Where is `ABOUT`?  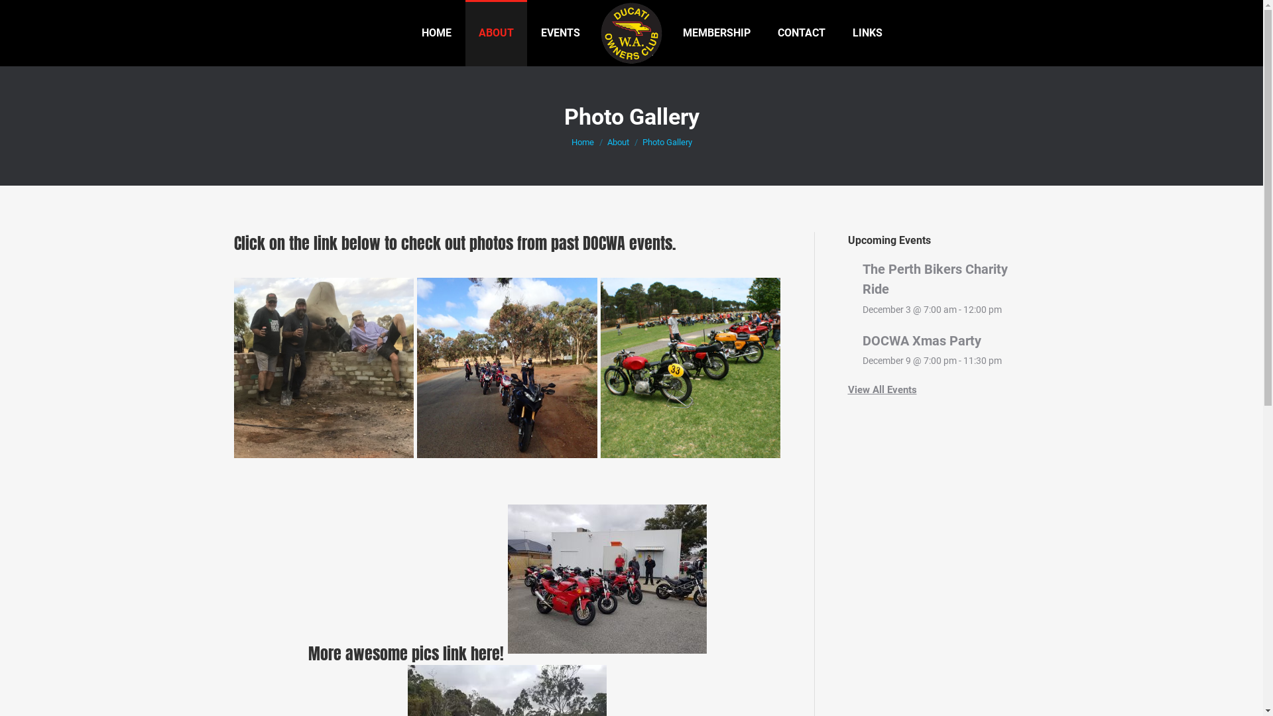
ABOUT is located at coordinates (496, 33).